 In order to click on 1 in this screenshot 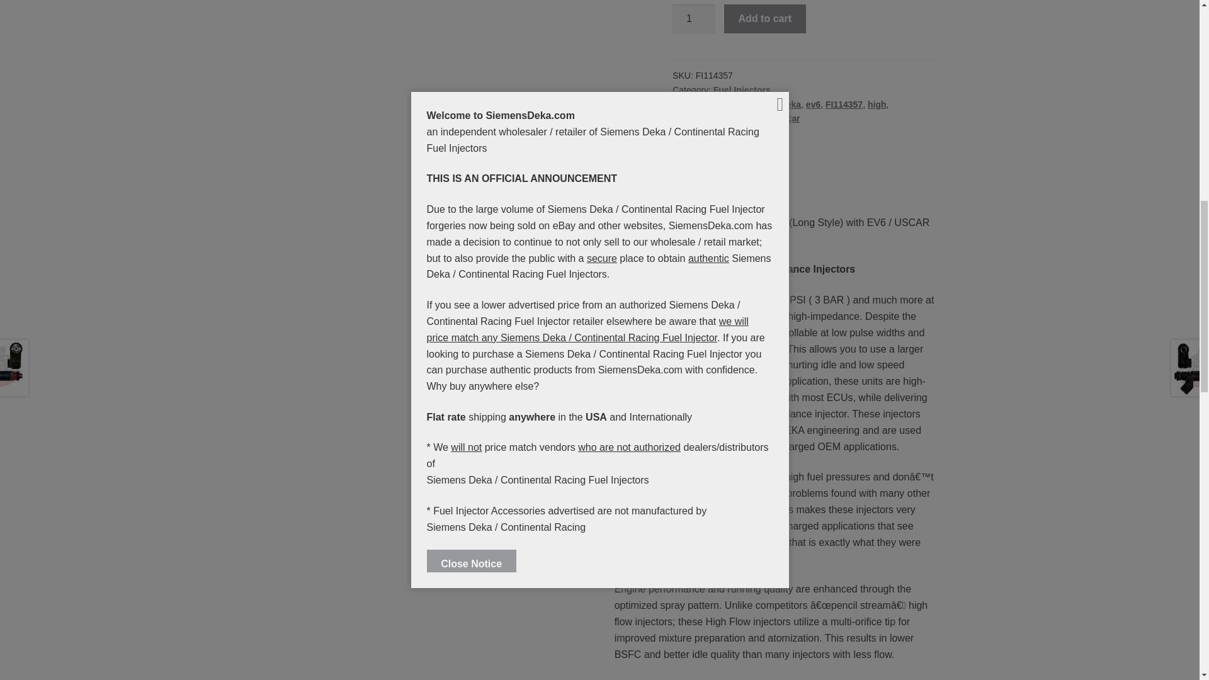, I will do `click(694, 18)`.